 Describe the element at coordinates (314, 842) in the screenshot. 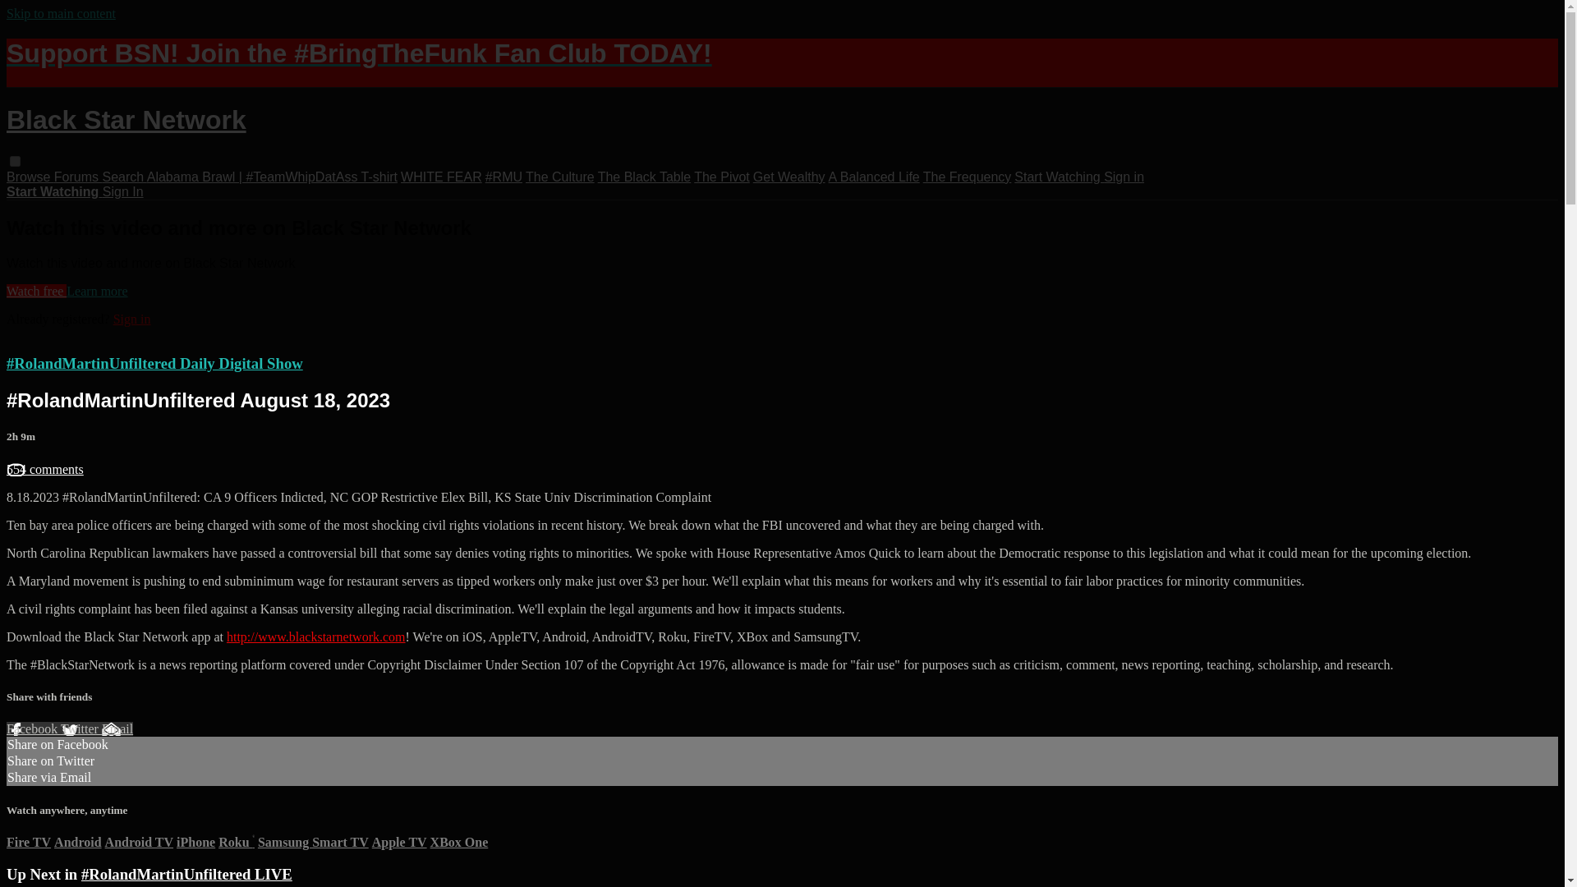

I see `Samsung Smart TV` at that location.